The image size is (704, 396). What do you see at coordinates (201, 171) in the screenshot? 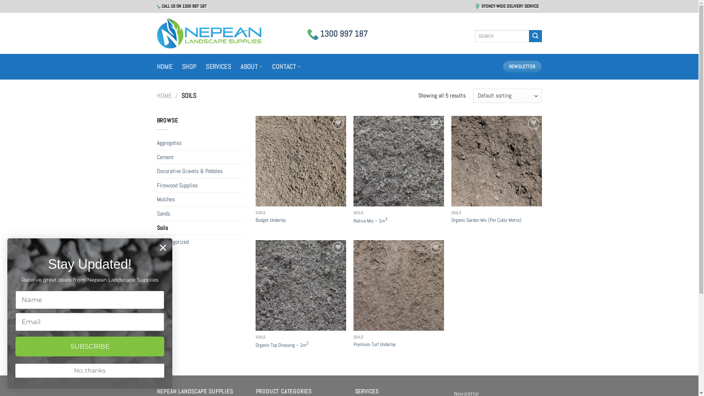
I see `Decorative Gravels & Pebbles` at bounding box center [201, 171].